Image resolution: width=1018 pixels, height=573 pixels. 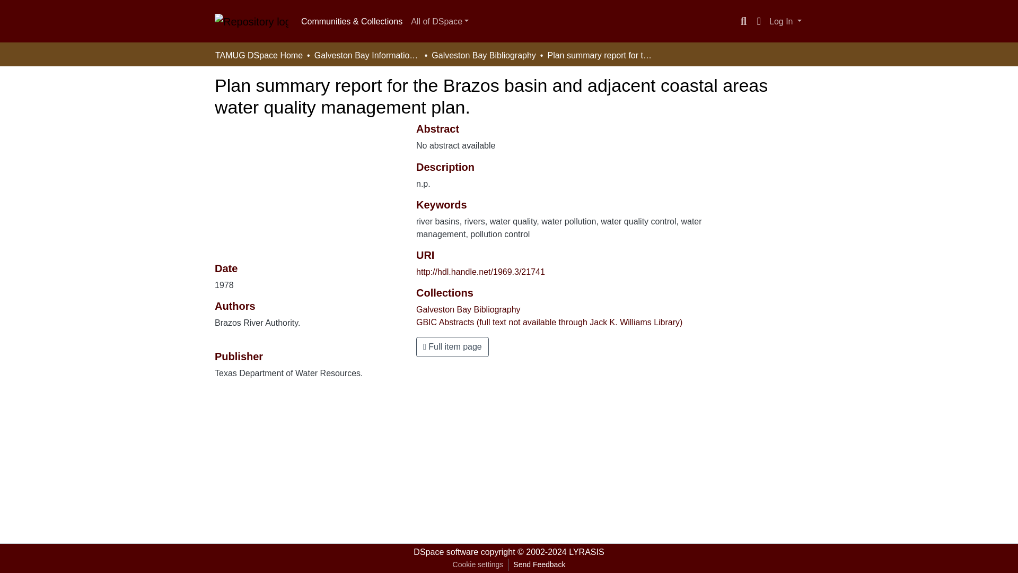 I want to click on Galveston Bay Bibliography, so click(x=468, y=309).